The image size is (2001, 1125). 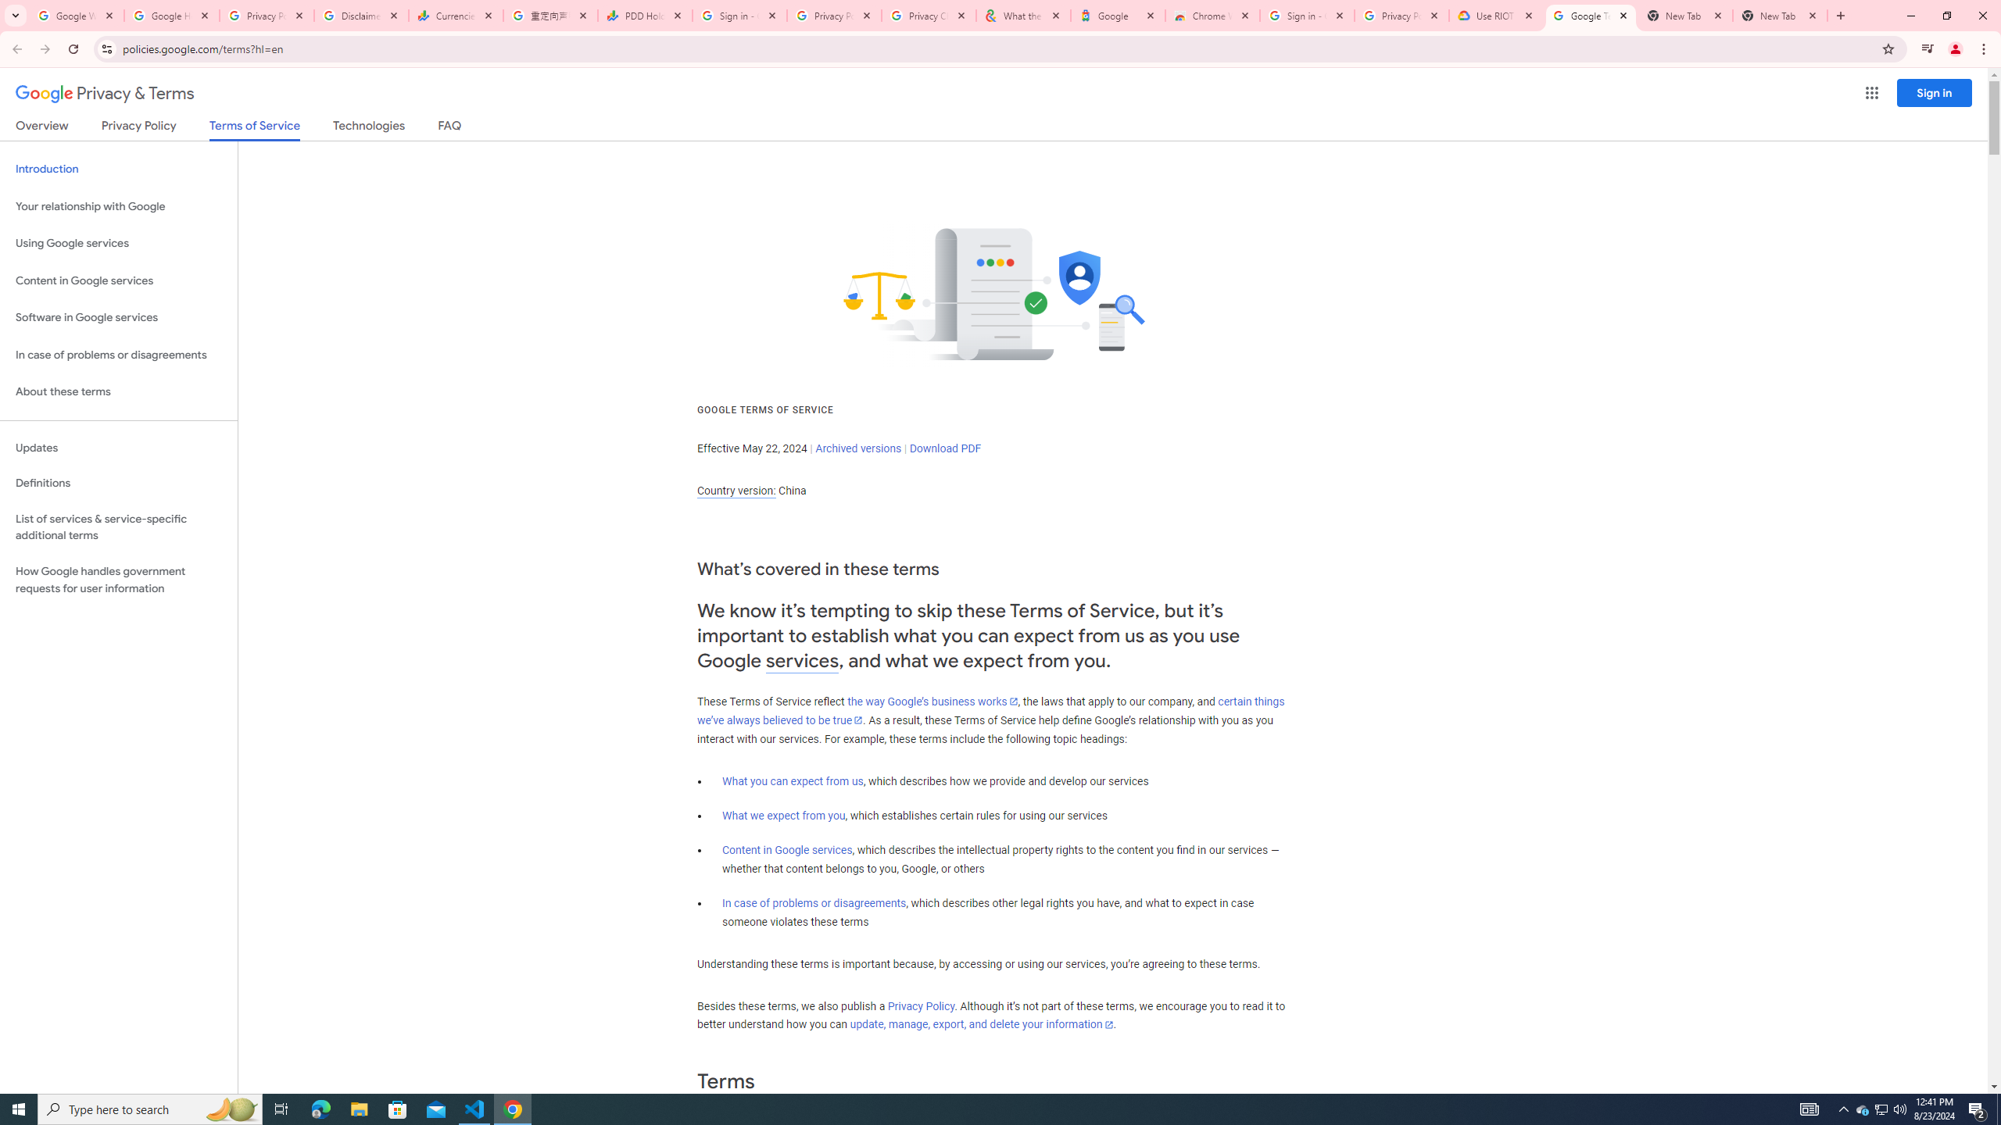 I want to click on Introduction, so click(x=119, y=169).